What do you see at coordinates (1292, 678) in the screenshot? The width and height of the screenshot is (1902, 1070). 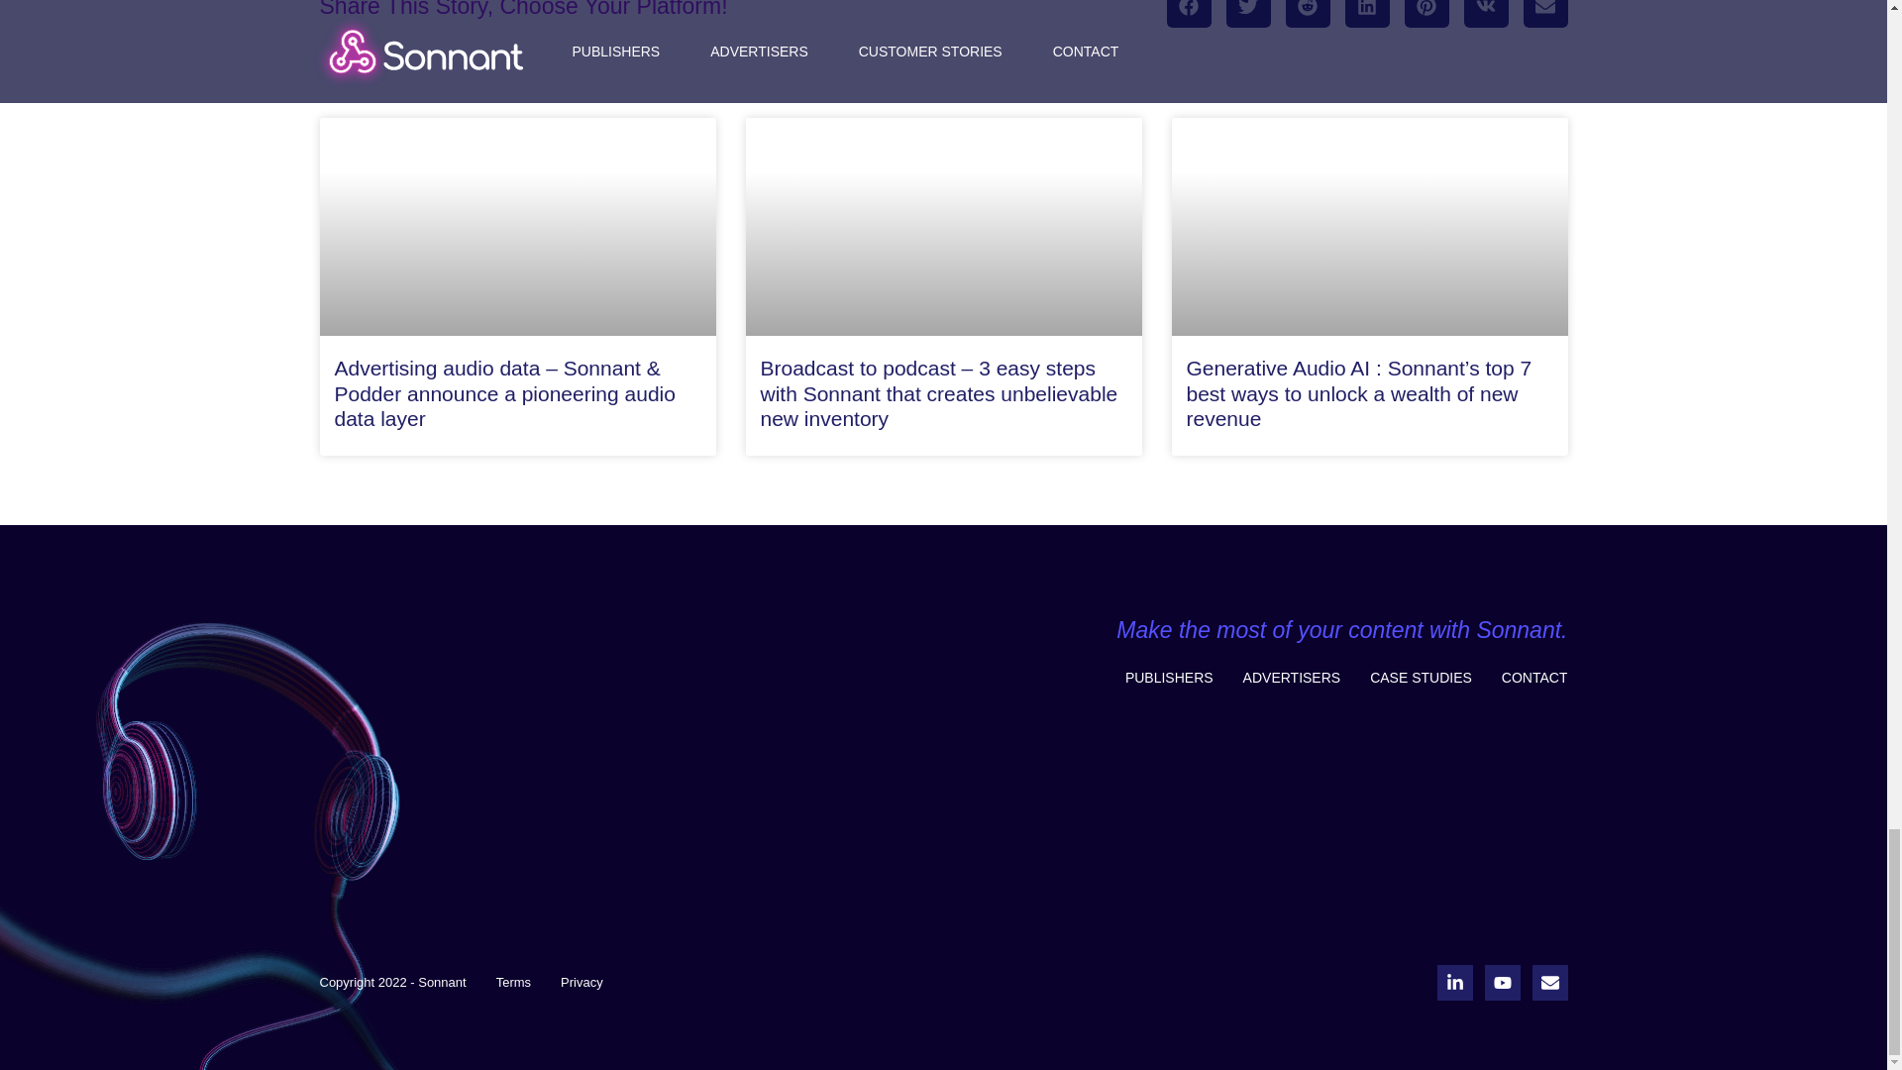 I see `ADVERTISERS` at bounding box center [1292, 678].